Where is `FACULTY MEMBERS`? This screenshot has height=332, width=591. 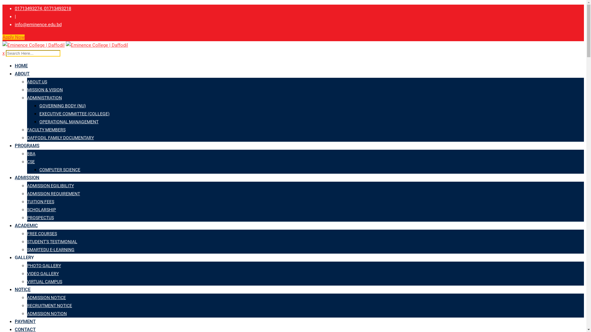 FACULTY MEMBERS is located at coordinates (46, 130).